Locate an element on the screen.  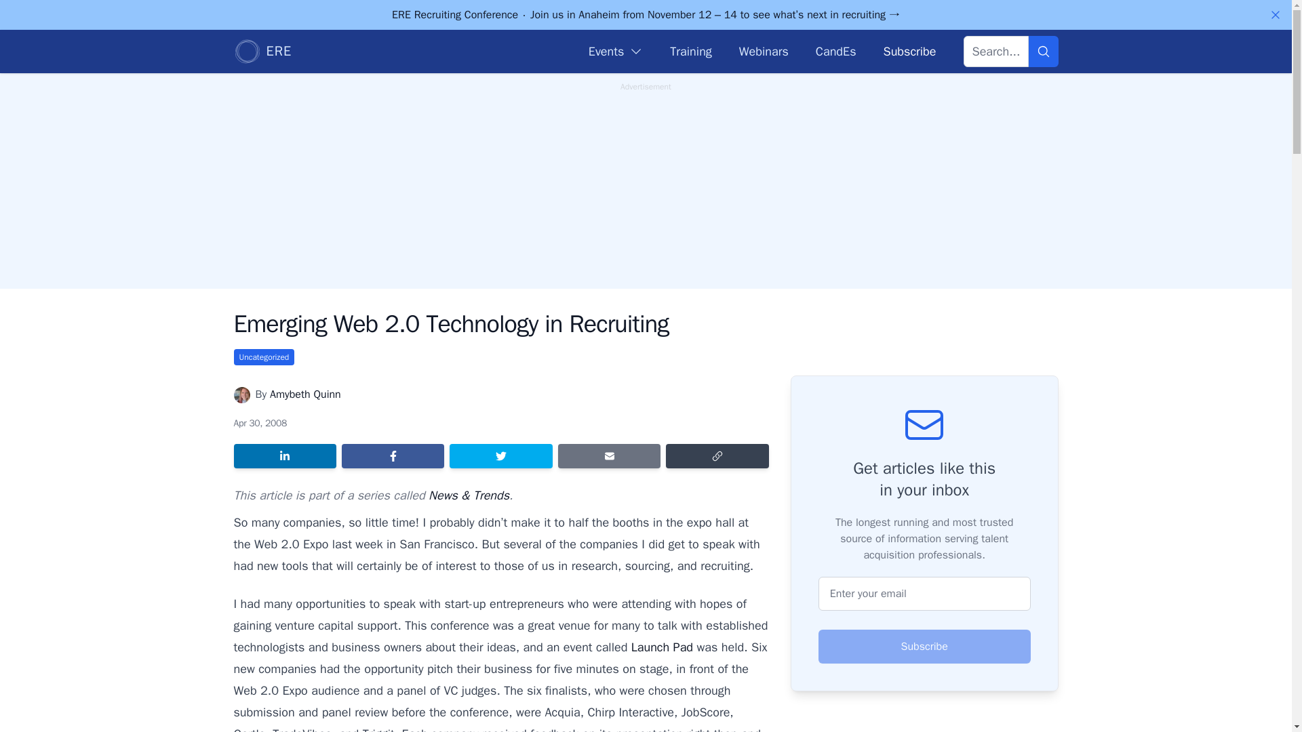
Subscribe is located at coordinates (925, 646).